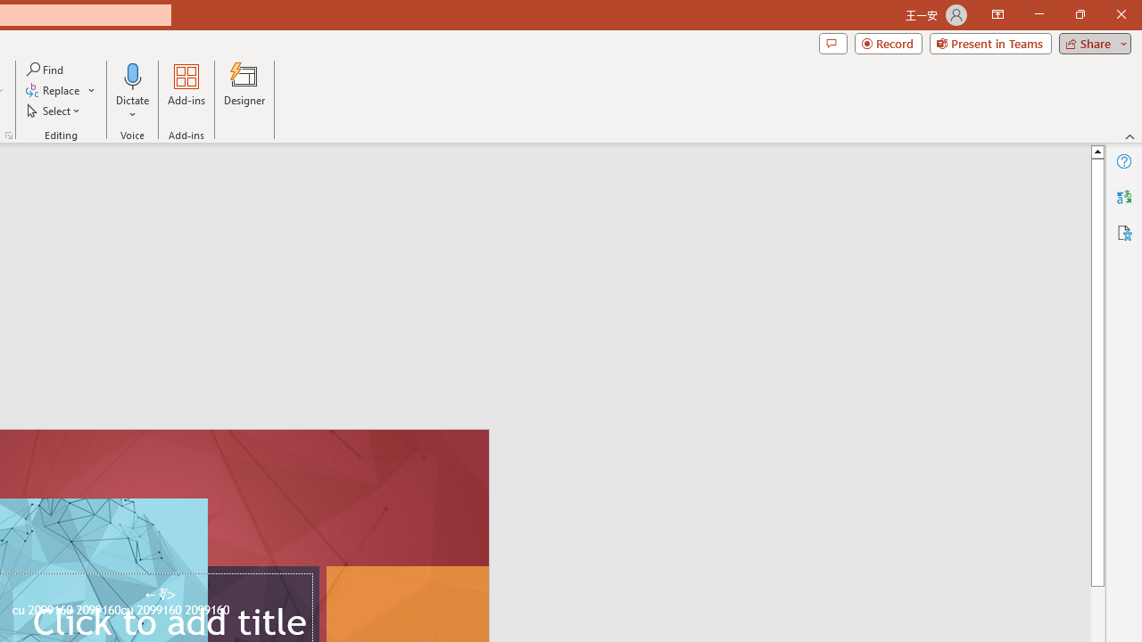 This screenshot has height=642, width=1142. I want to click on TextBox 61, so click(166, 612).